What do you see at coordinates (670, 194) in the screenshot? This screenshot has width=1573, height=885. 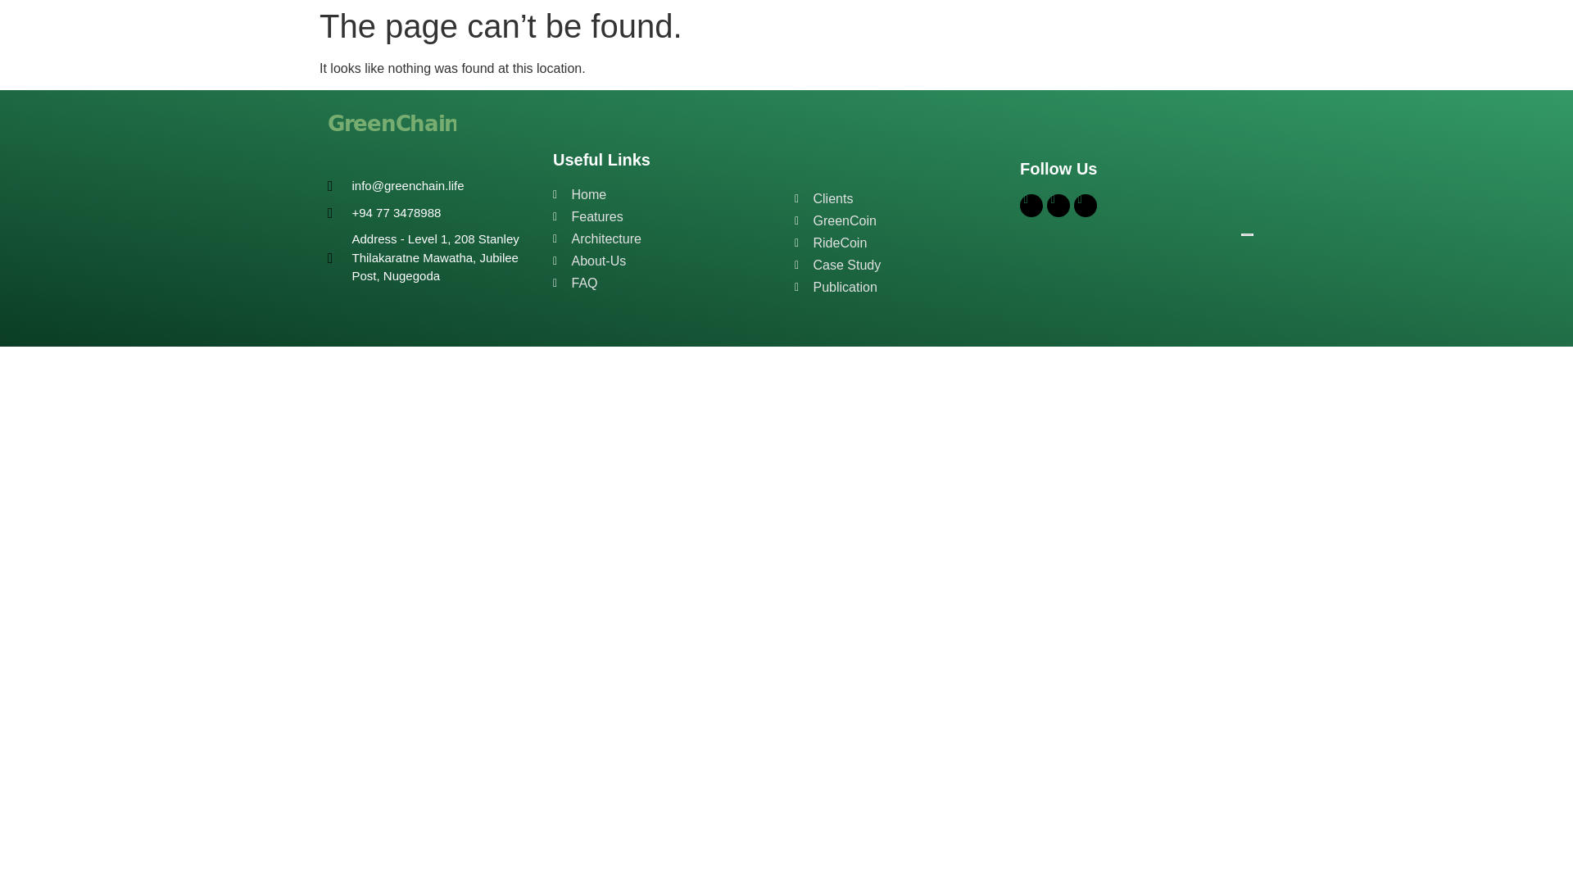 I see `Home` at bounding box center [670, 194].